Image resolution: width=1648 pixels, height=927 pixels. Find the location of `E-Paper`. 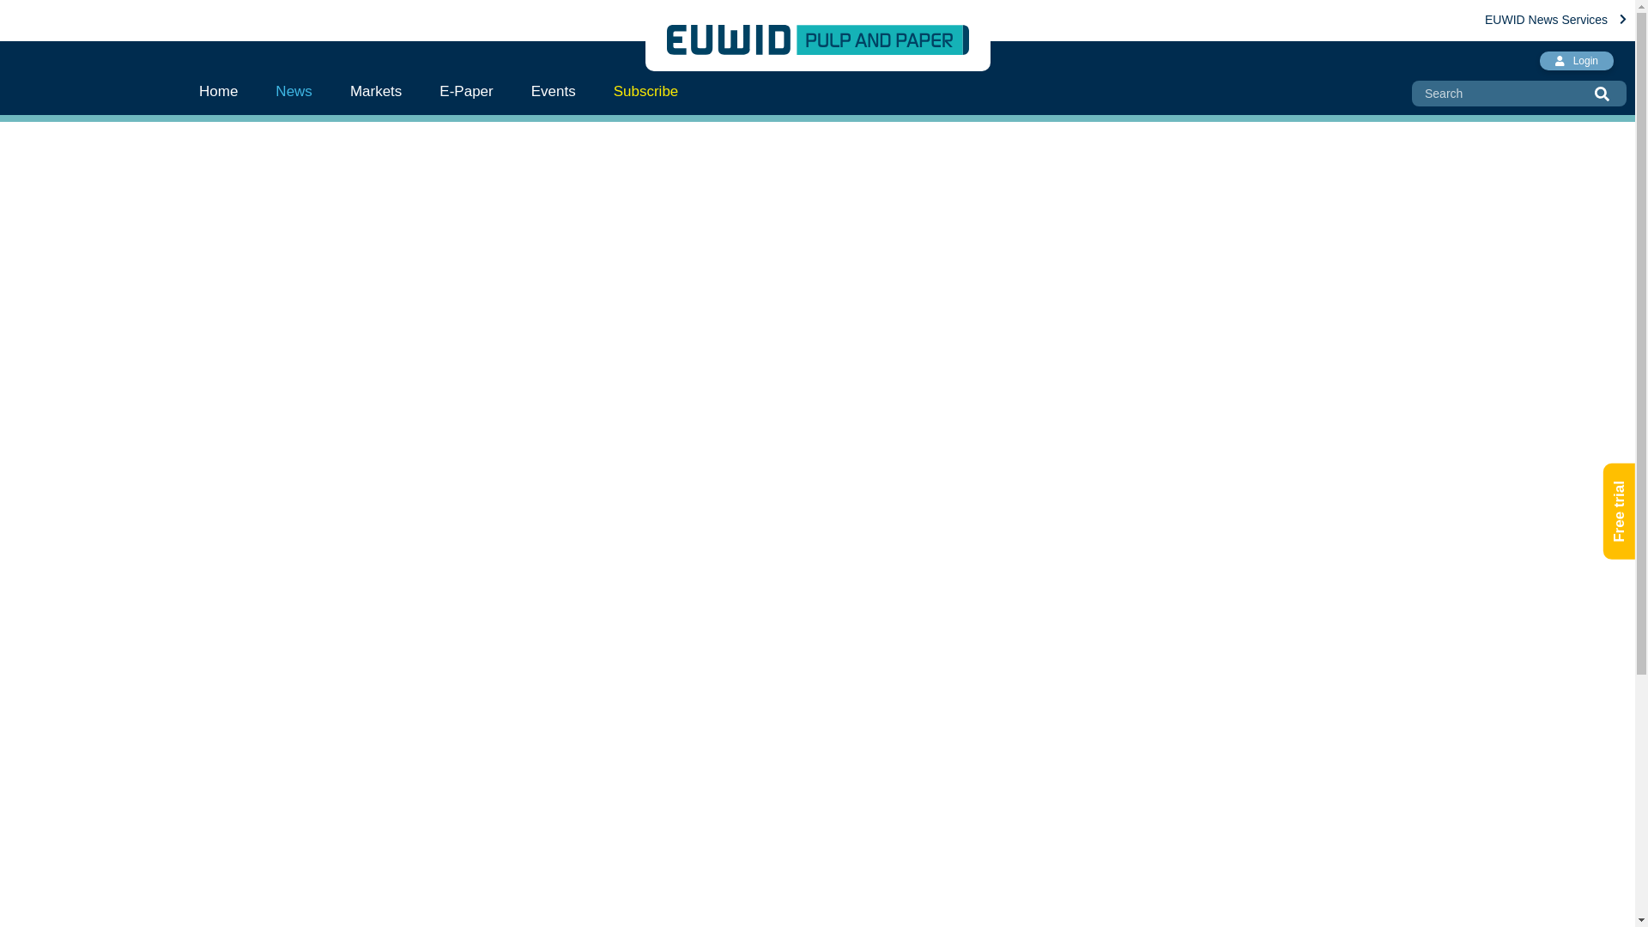

E-Paper is located at coordinates (465, 91).